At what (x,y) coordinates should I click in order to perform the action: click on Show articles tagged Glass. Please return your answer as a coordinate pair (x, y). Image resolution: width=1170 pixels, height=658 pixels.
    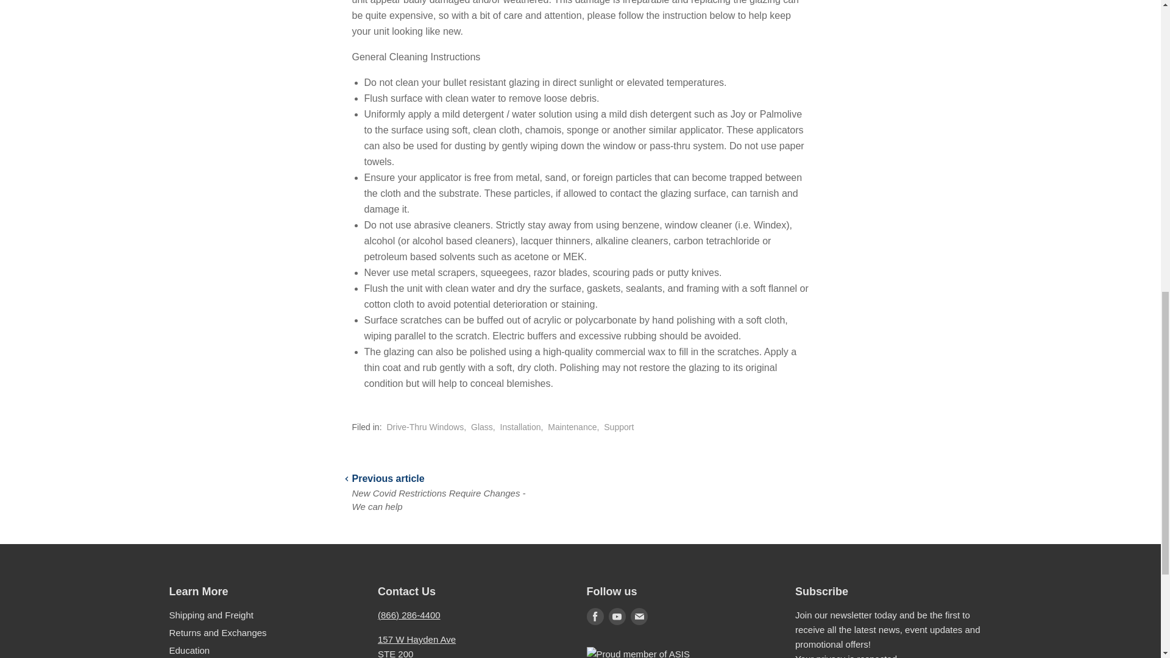
    Looking at the image, I should click on (481, 426).